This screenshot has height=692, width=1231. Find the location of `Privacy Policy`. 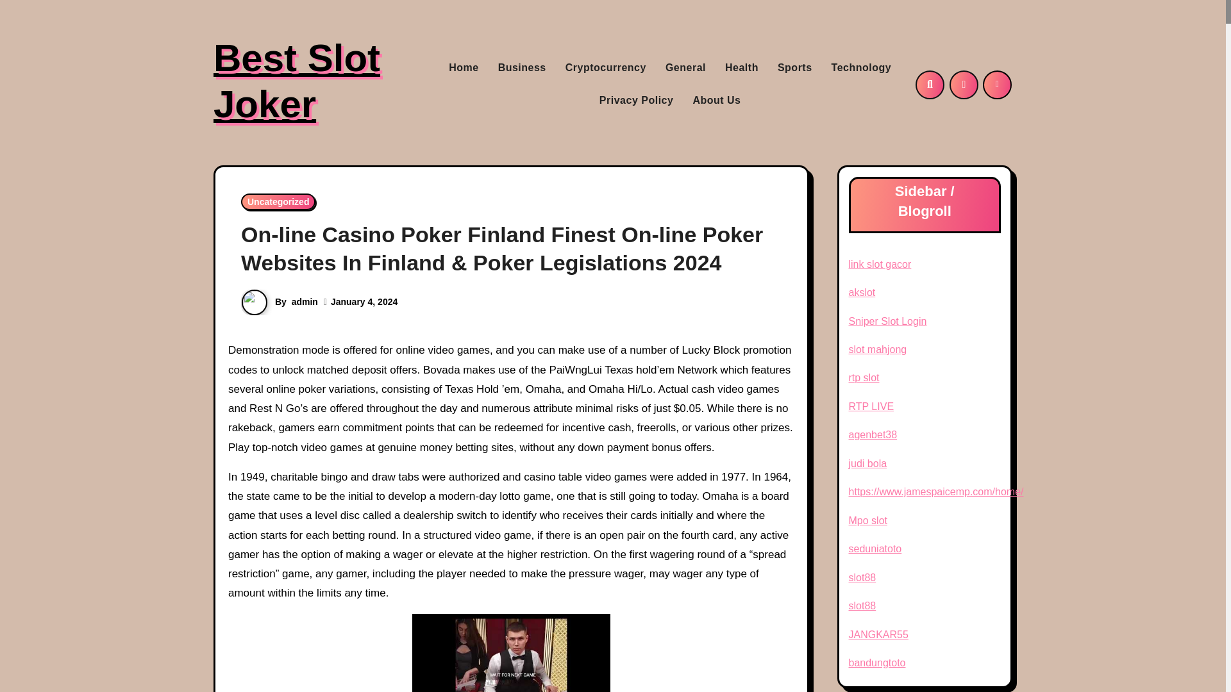

Privacy Policy is located at coordinates (636, 100).